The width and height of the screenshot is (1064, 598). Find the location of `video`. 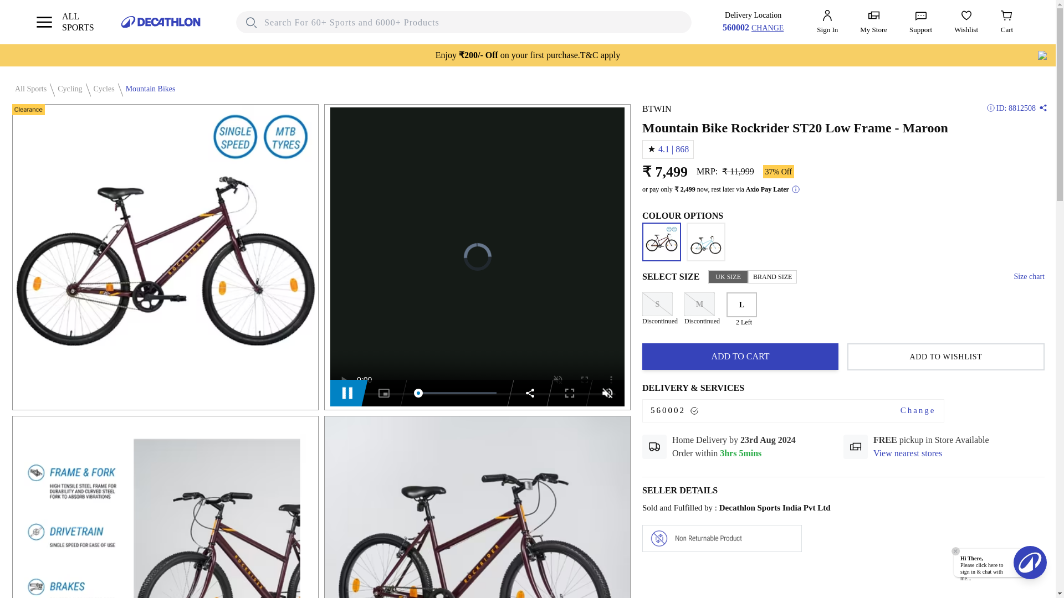

video is located at coordinates (66, 89).